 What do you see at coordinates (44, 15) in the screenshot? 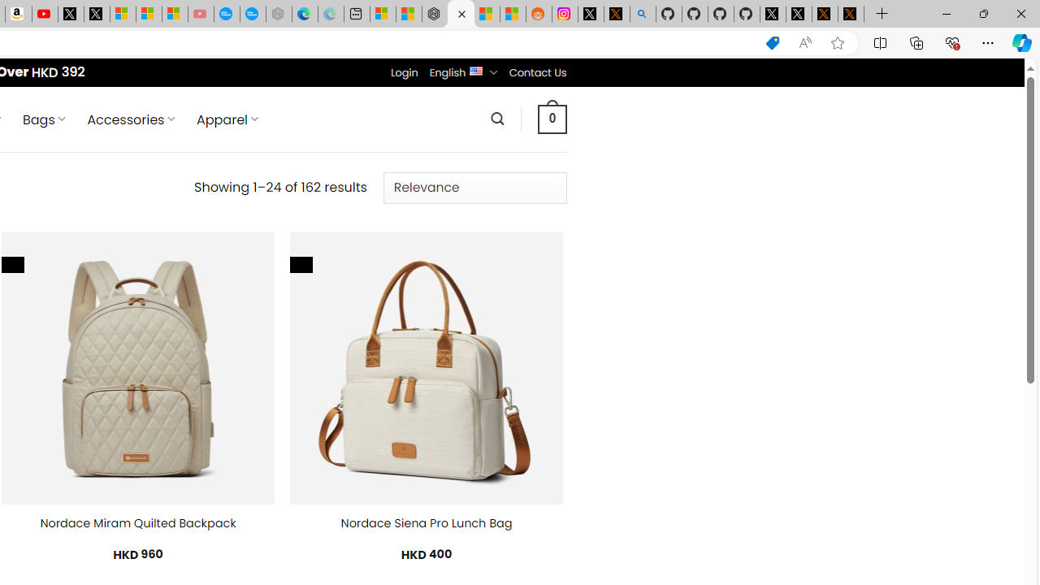
I see `Day 1: Arriving in Yemen (surreal to be here) - YouTube` at bounding box center [44, 15].